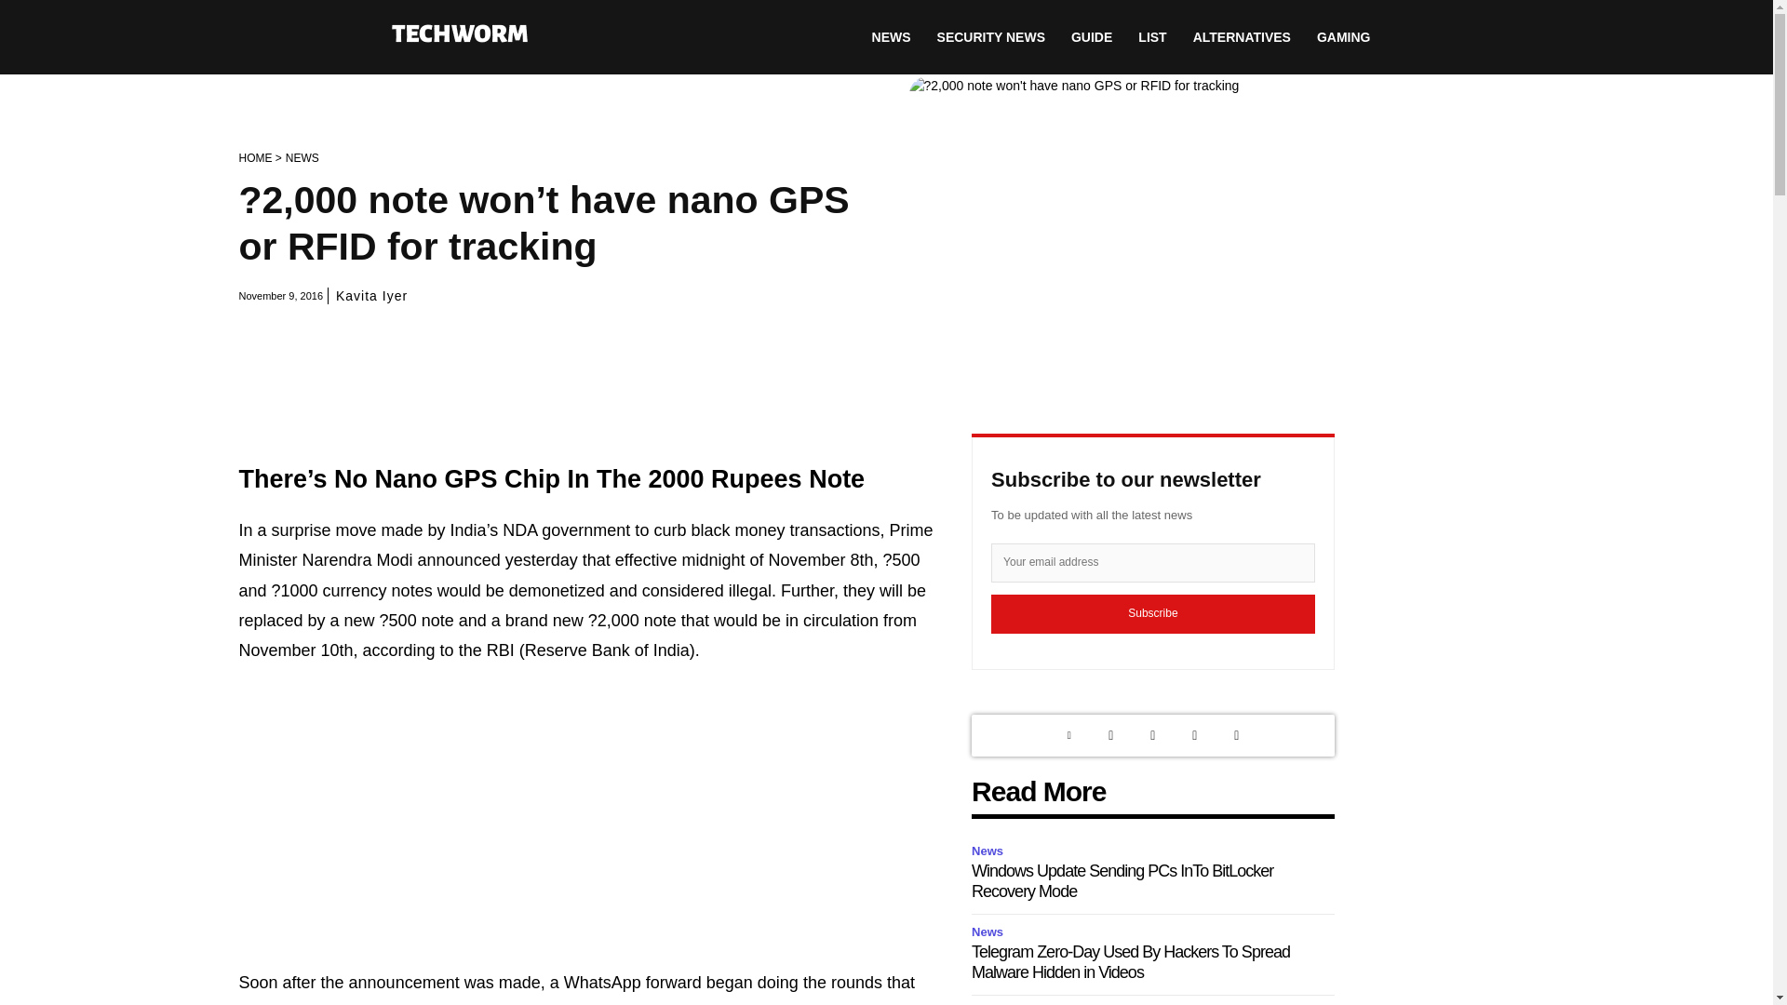 The width and height of the screenshot is (1787, 1005). Describe the element at coordinates (1344, 37) in the screenshot. I see `GAMING` at that location.